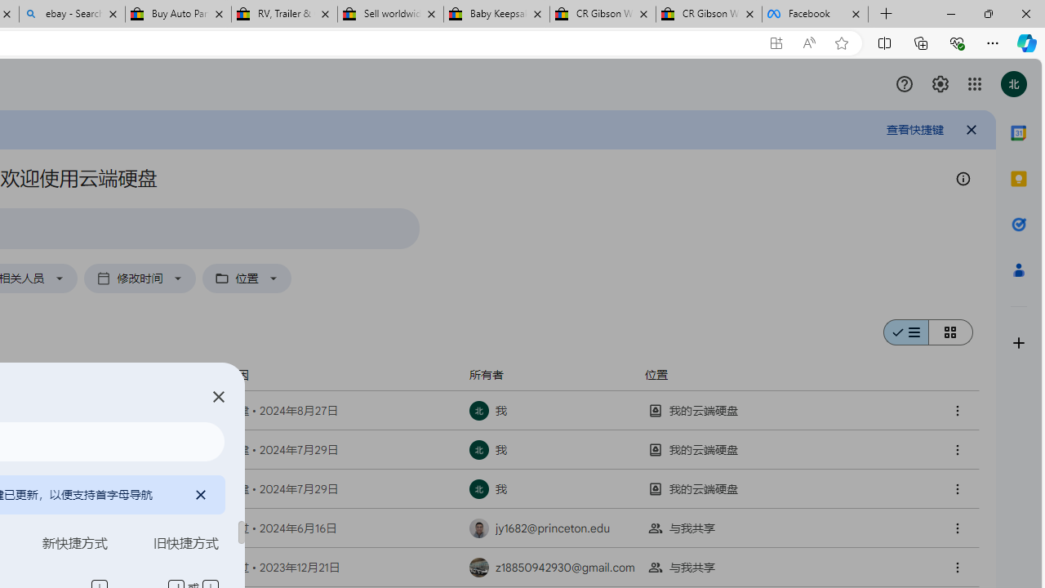 This screenshot has height=588, width=1045. I want to click on Baby Keepsakes & Announcements for sale | eBay, so click(496, 15).